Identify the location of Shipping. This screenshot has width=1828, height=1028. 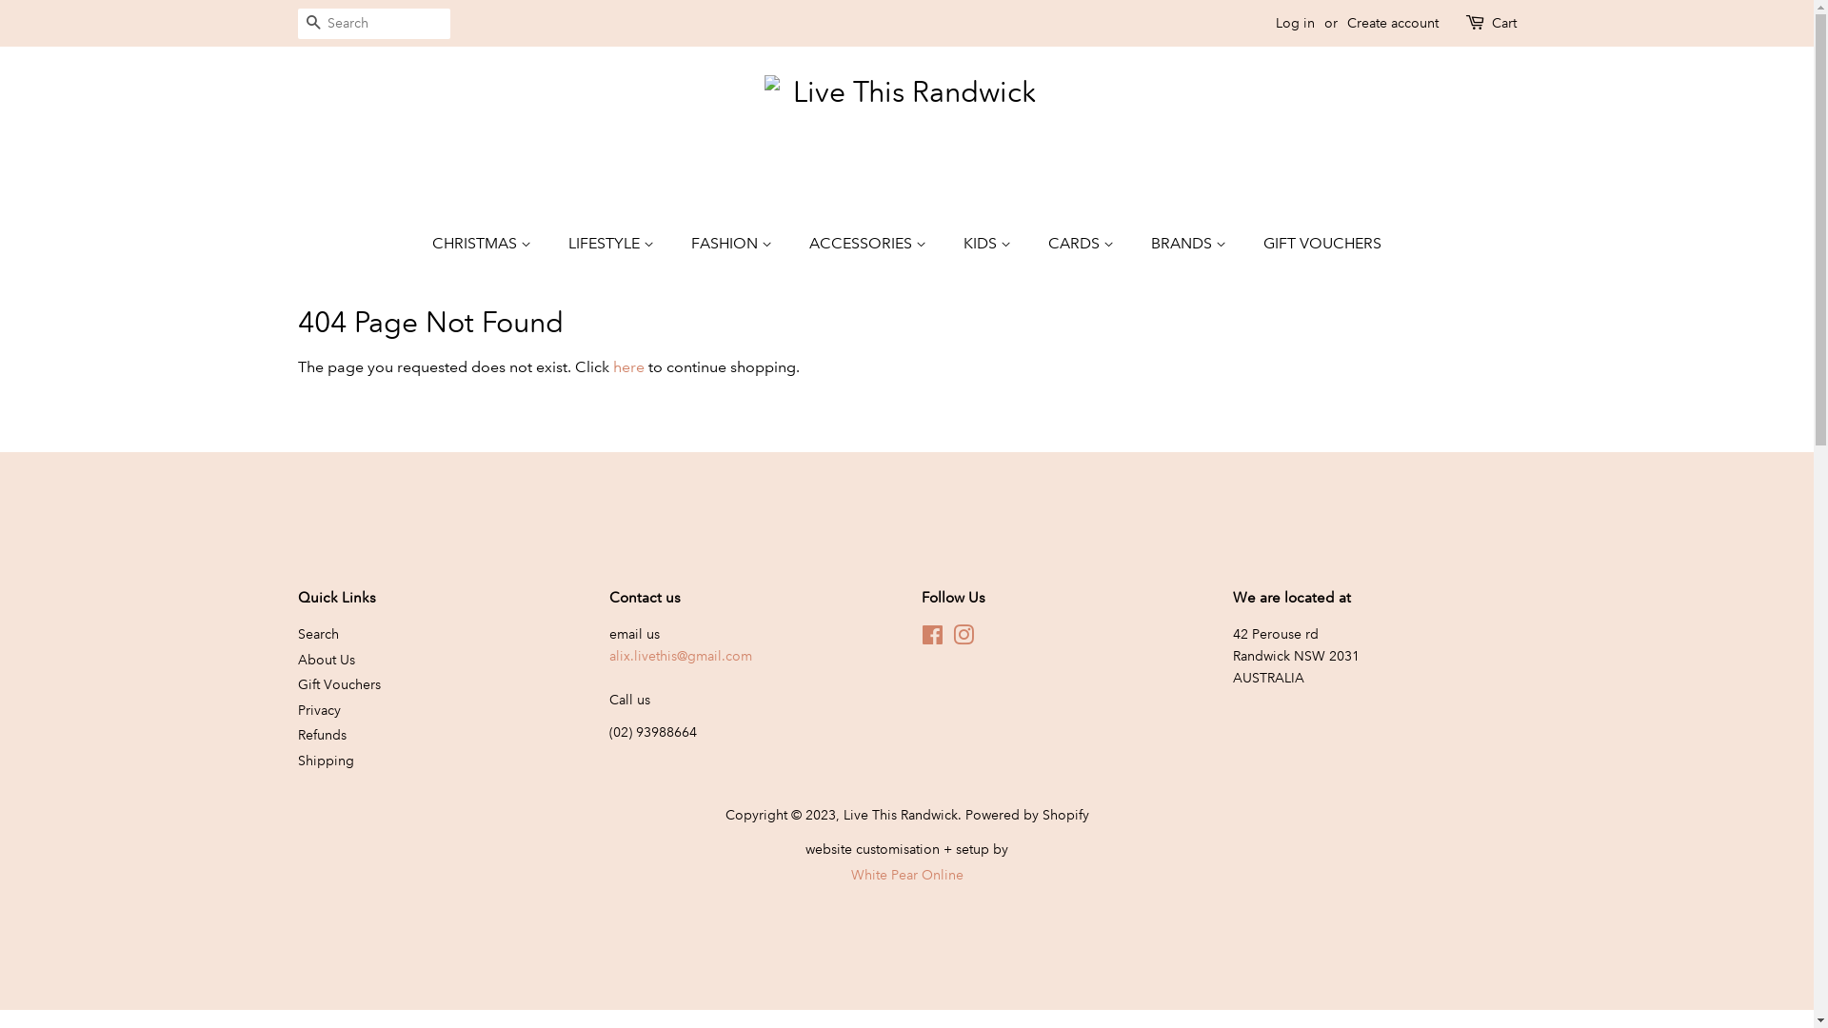
(326, 761).